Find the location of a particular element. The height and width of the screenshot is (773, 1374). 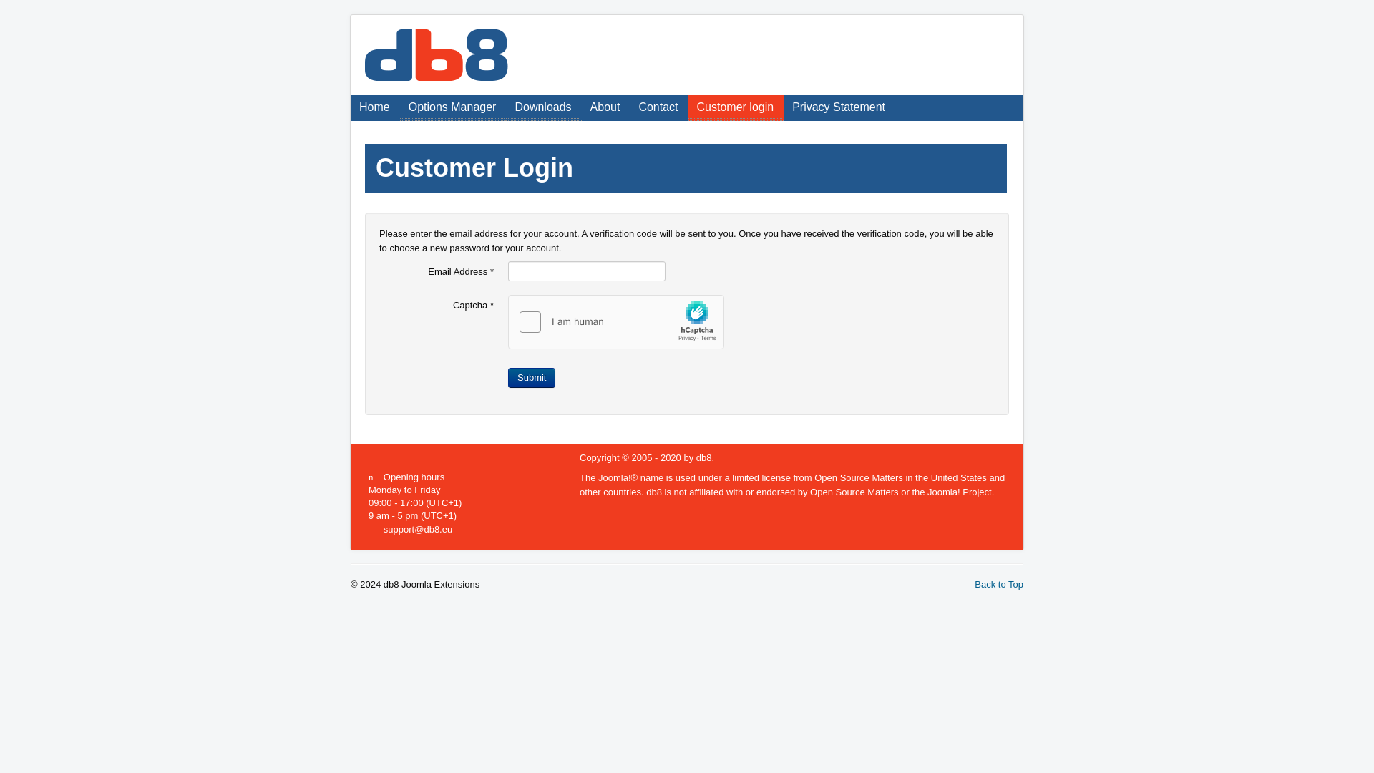

Privacy Statement is located at coordinates (839, 107).